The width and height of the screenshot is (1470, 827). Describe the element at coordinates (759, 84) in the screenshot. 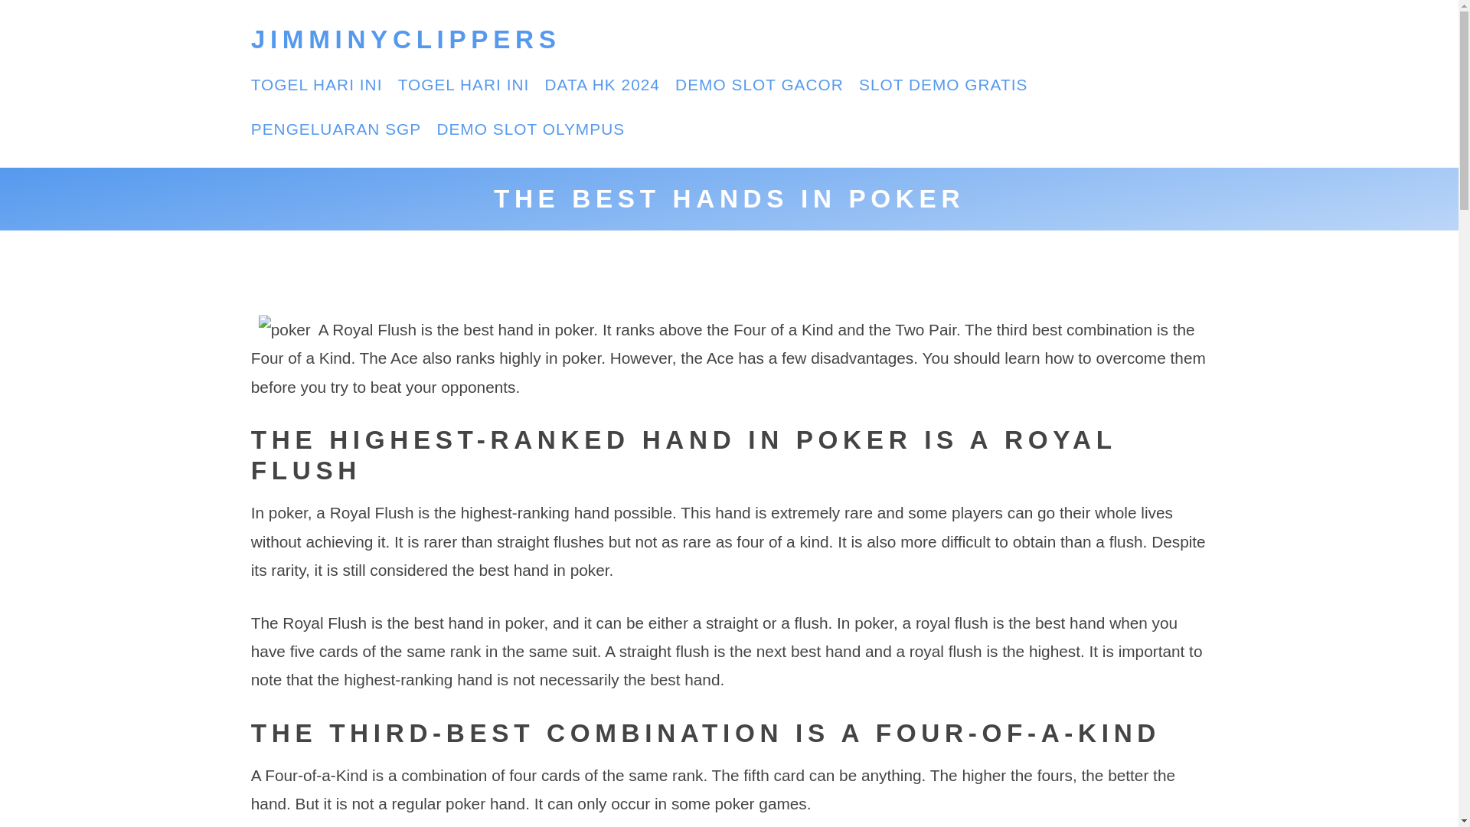

I see `DEMO SLOT GACOR` at that location.